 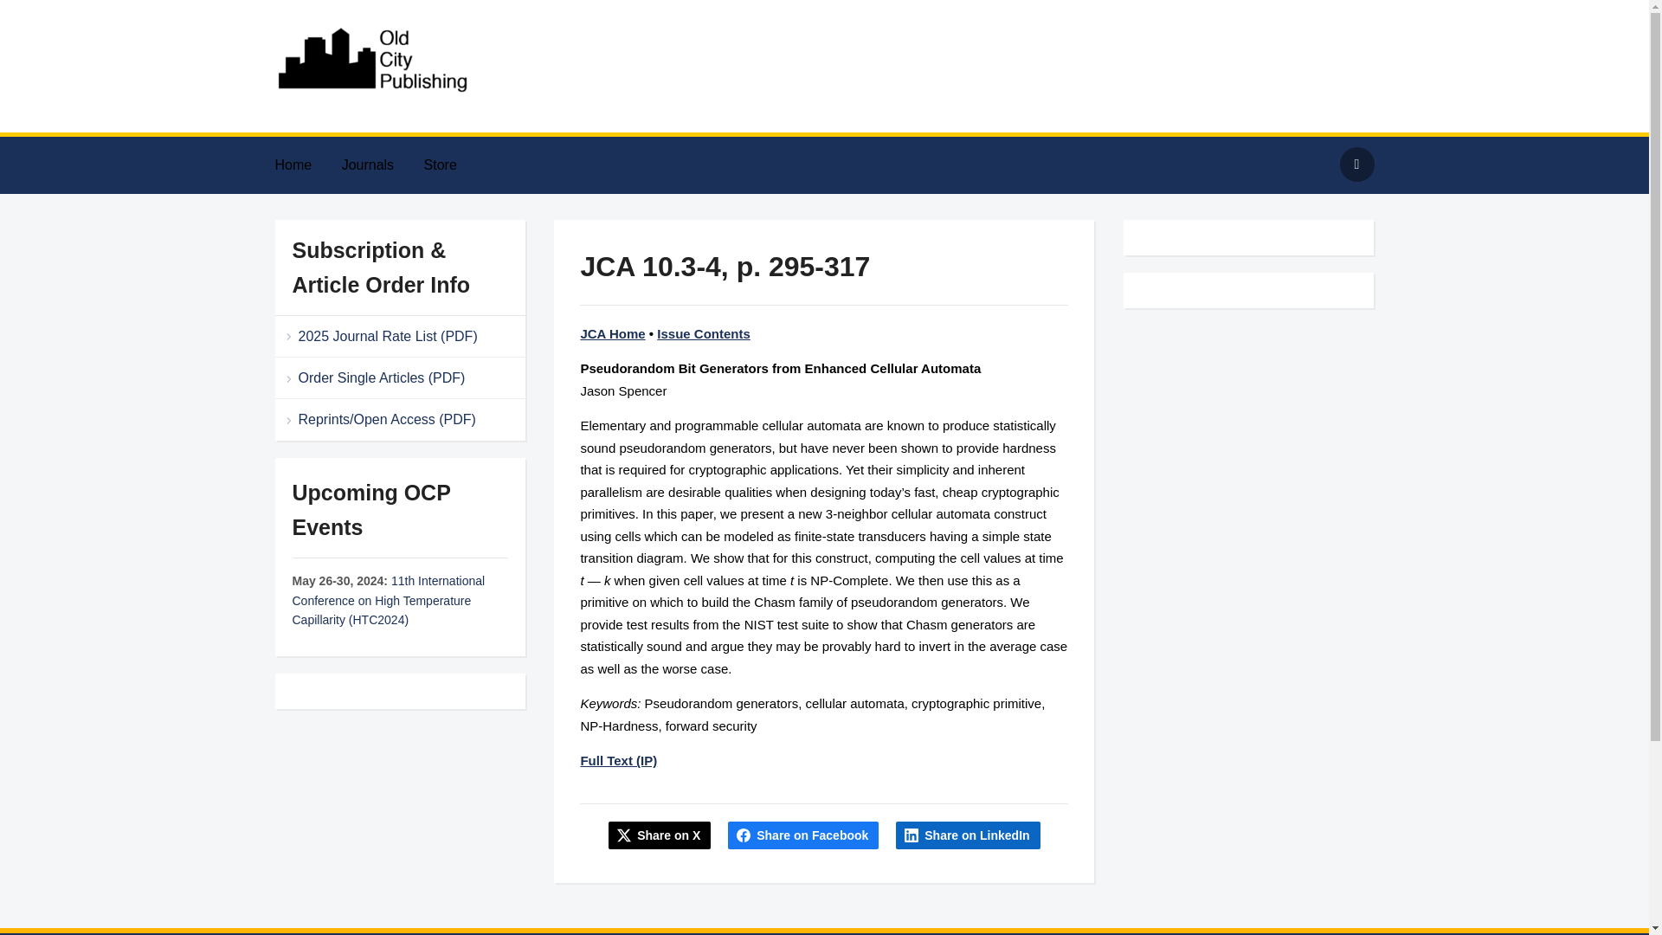 I want to click on Share on LinkedIn, so click(x=968, y=835).